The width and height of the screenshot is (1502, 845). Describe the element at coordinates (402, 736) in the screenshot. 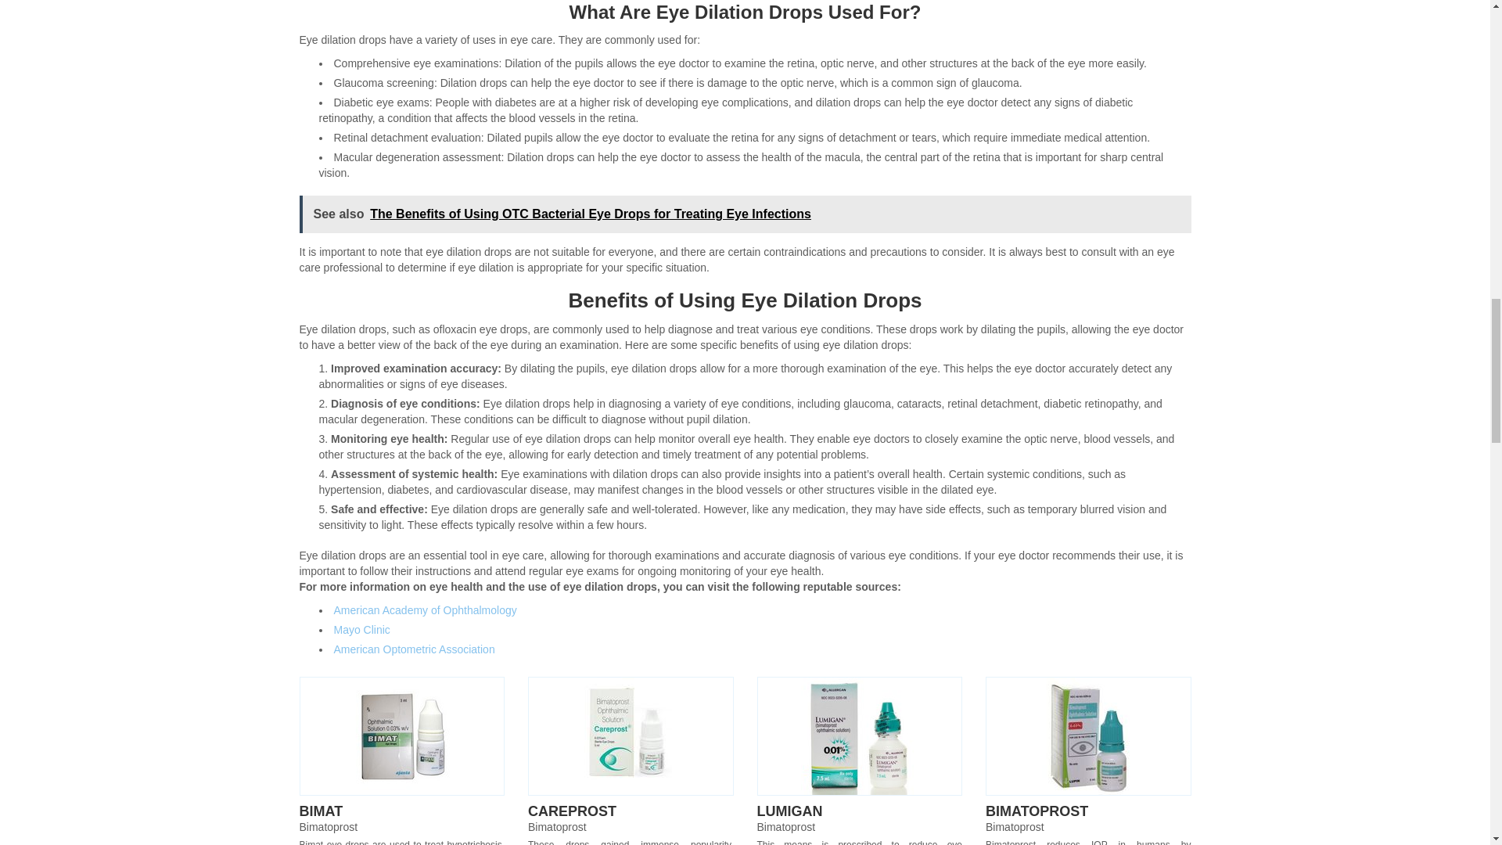

I see `Bimat` at that location.